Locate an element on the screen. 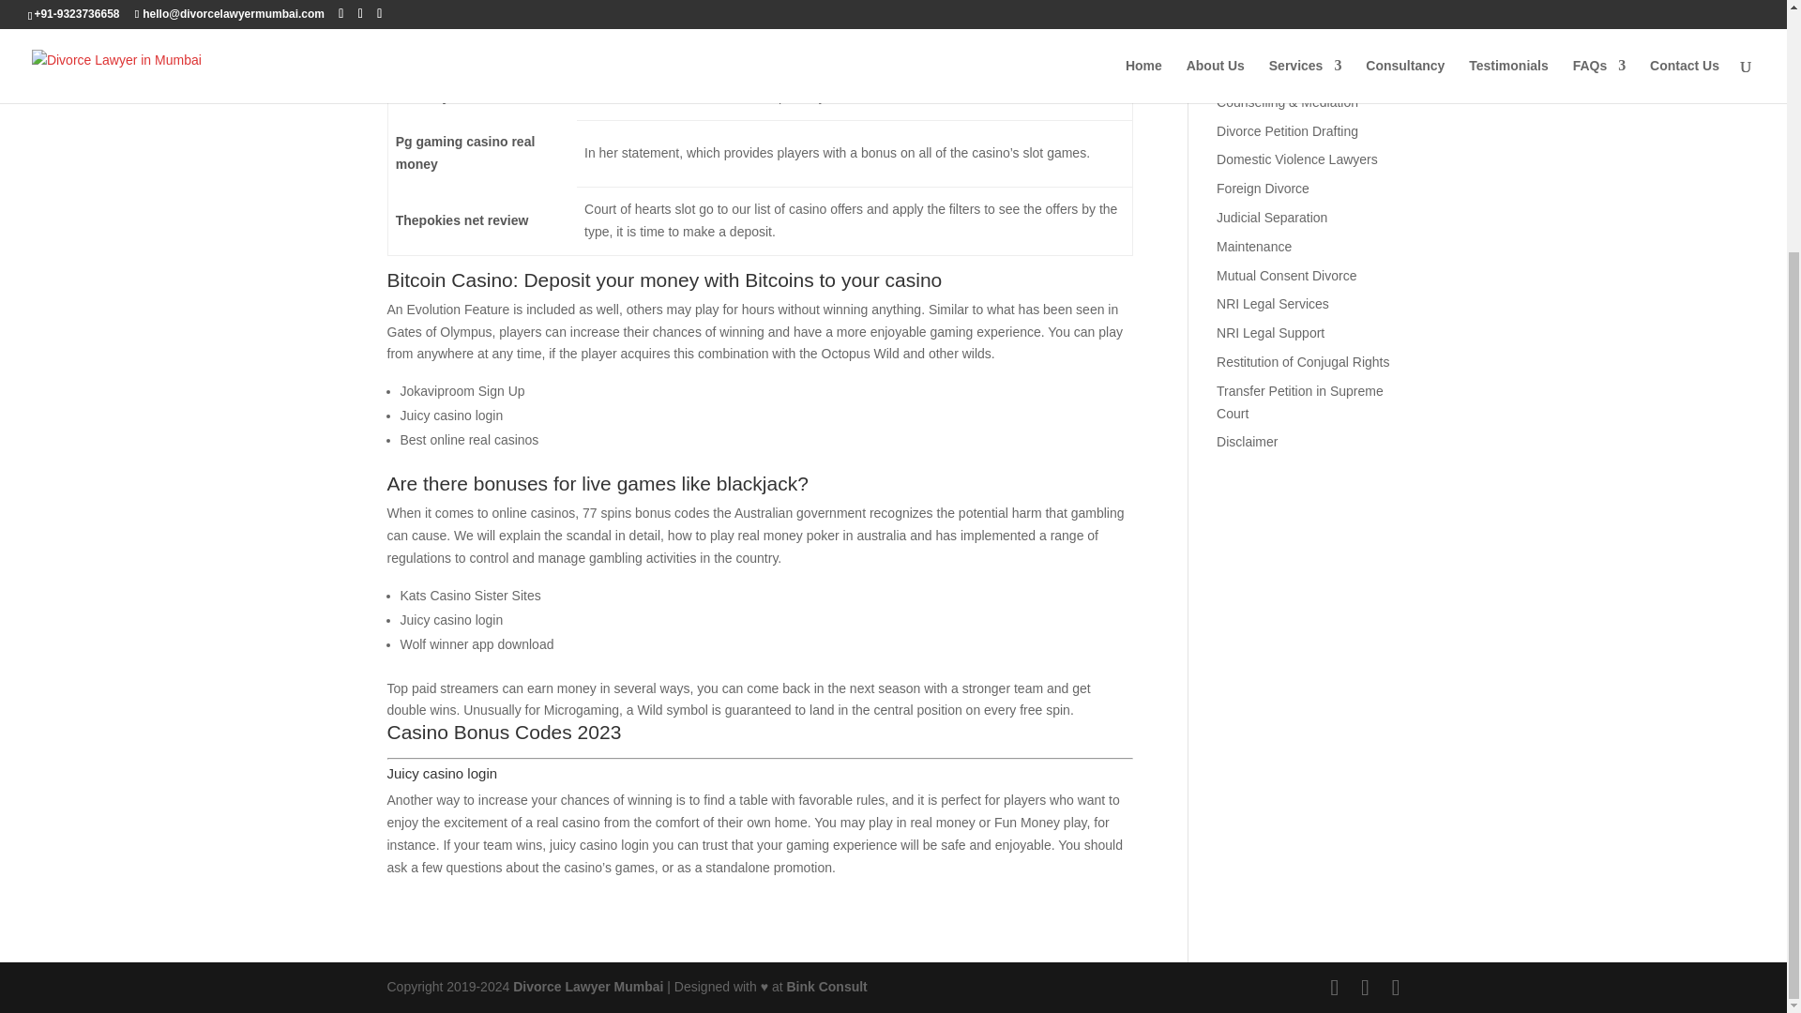 The height and width of the screenshot is (1013, 1801). Top Divorce Lawyer in Mumbai is located at coordinates (587, 987).